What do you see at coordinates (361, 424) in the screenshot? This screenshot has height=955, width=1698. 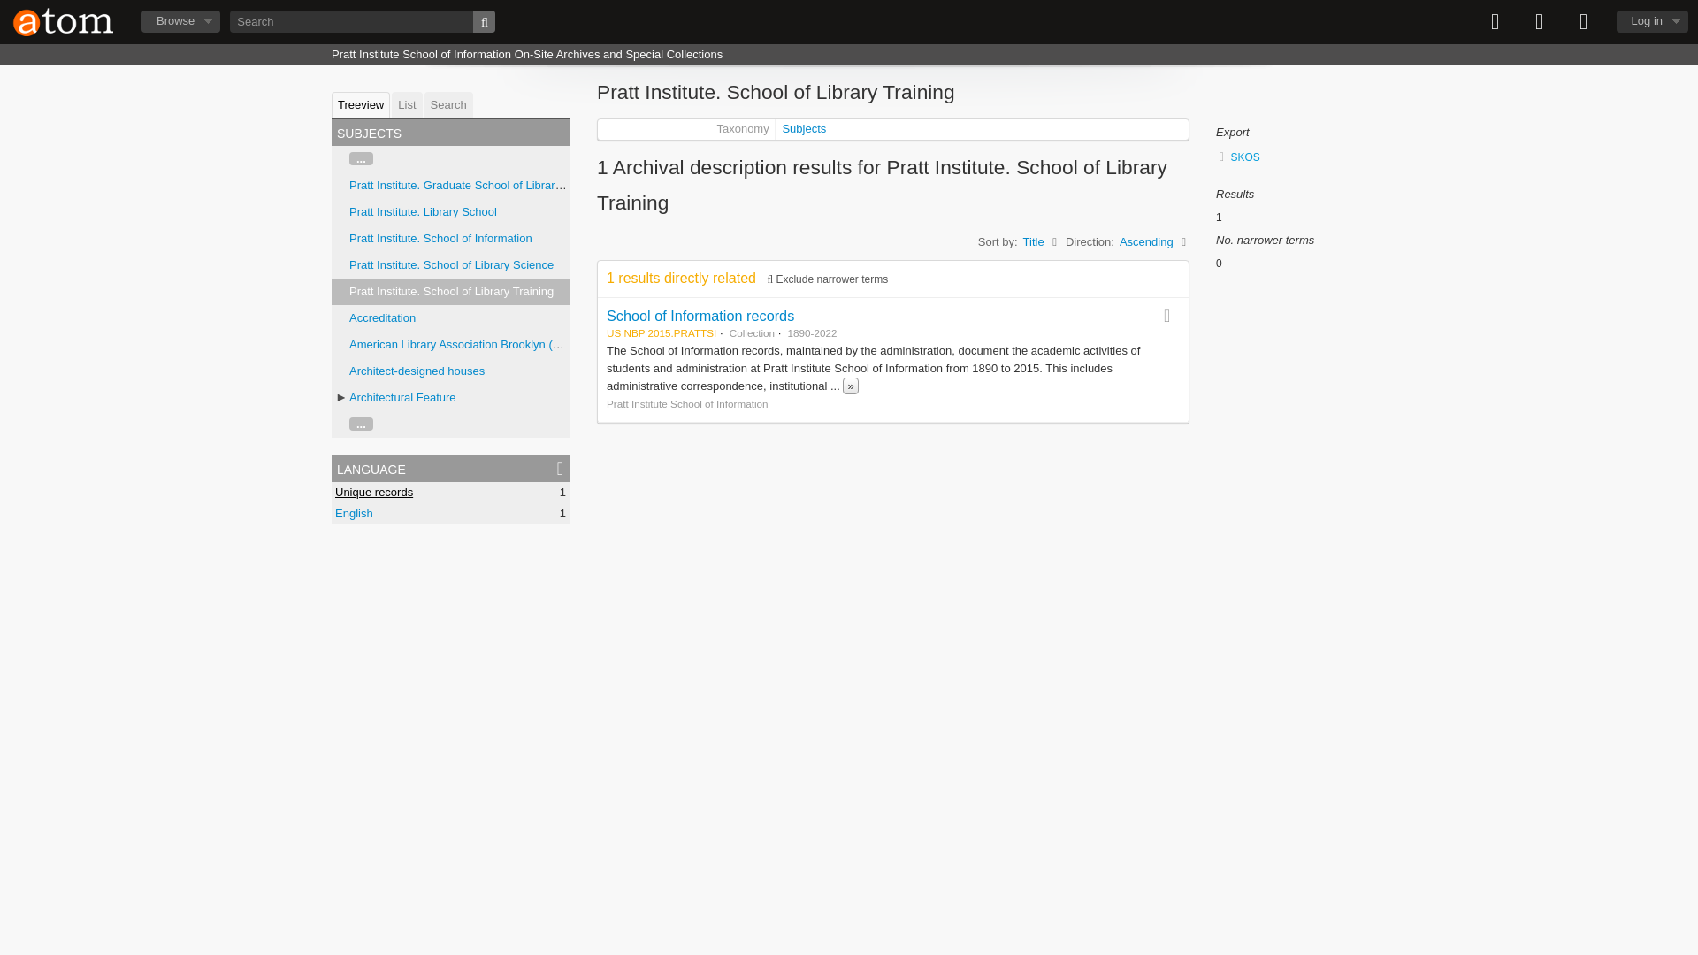 I see `...` at bounding box center [361, 424].